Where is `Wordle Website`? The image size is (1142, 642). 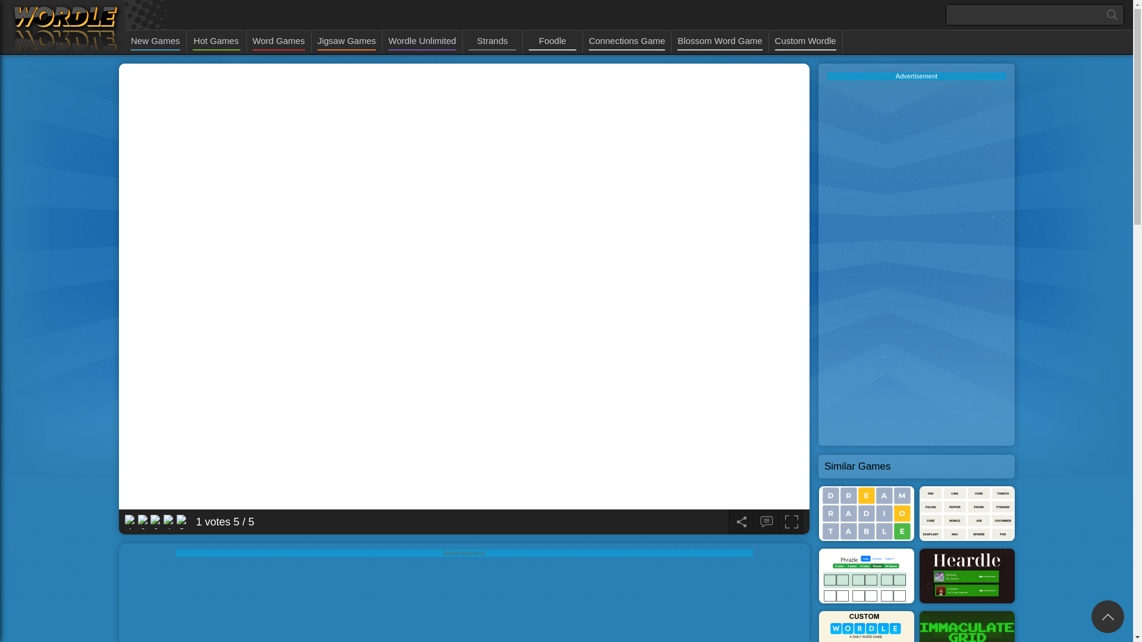
Wordle Website is located at coordinates (65, 27).